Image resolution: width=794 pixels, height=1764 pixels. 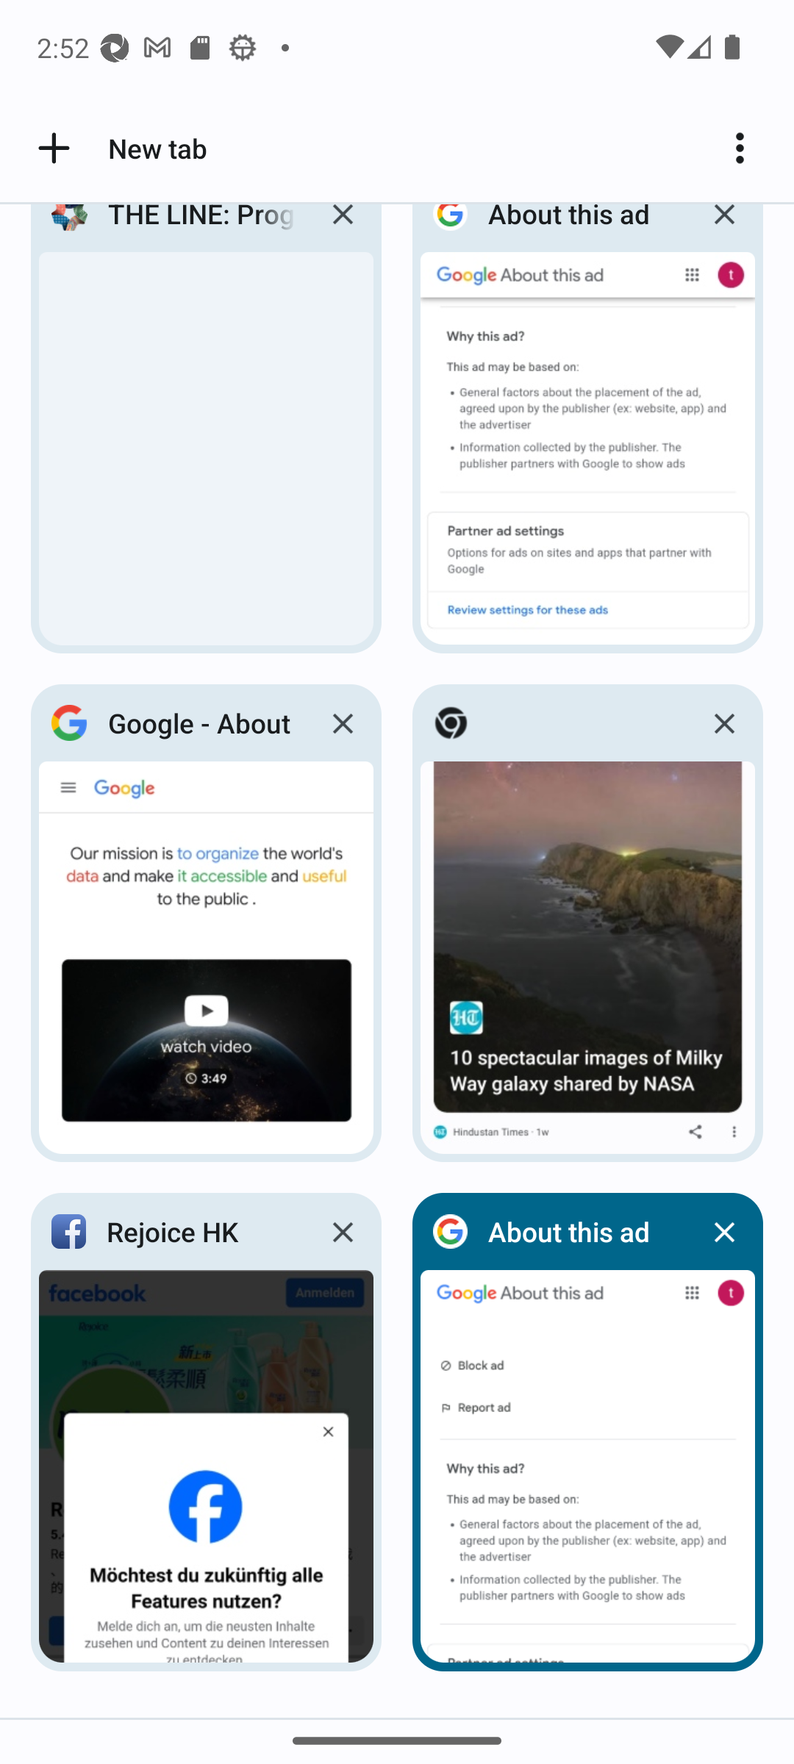 What do you see at coordinates (747, 148) in the screenshot?
I see `More options` at bounding box center [747, 148].